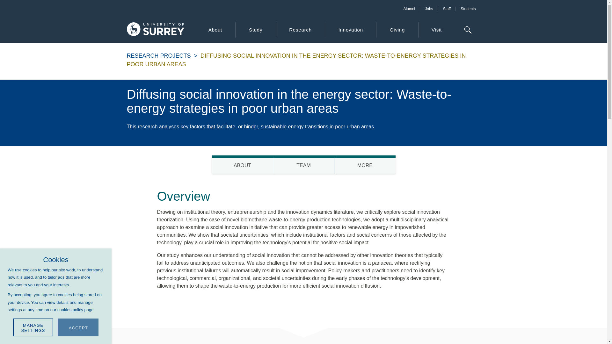 Image resolution: width=612 pixels, height=344 pixels. Describe the element at coordinates (303, 165) in the screenshot. I see `Home` at that location.